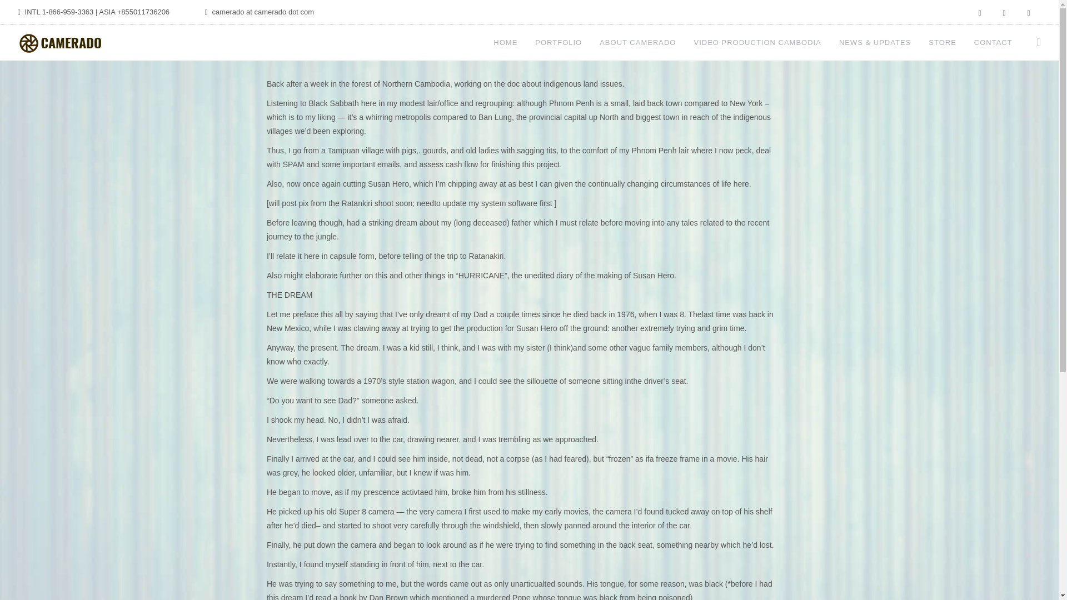 The image size is (1067, 600). What do you see at coordinates (993, 43) in the screenshot?
I see `CONTACT` at bounding box center [993, 43].